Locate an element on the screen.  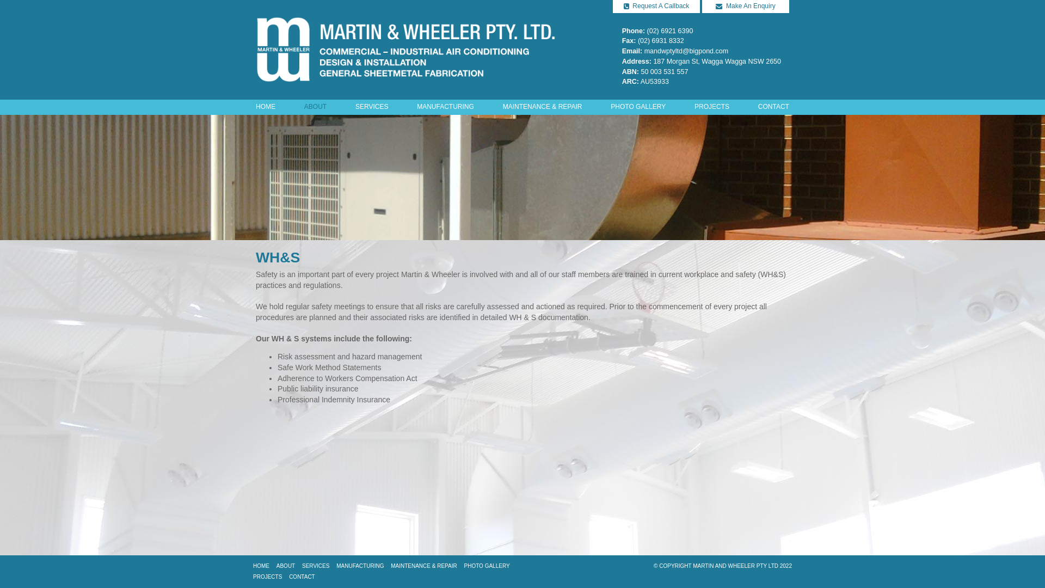
PROJECTS is located at coordinates (712, 107).